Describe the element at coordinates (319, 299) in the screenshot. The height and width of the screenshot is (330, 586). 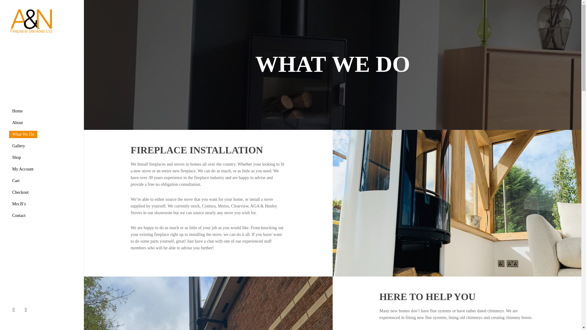
I see `Shop` at that location.